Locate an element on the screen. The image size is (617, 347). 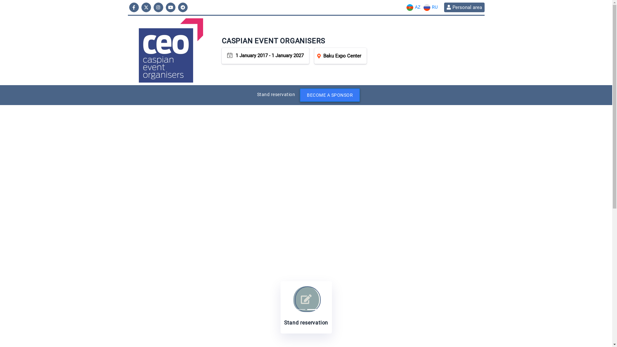
Baku Expo Center is located at coordinates (341, 56).